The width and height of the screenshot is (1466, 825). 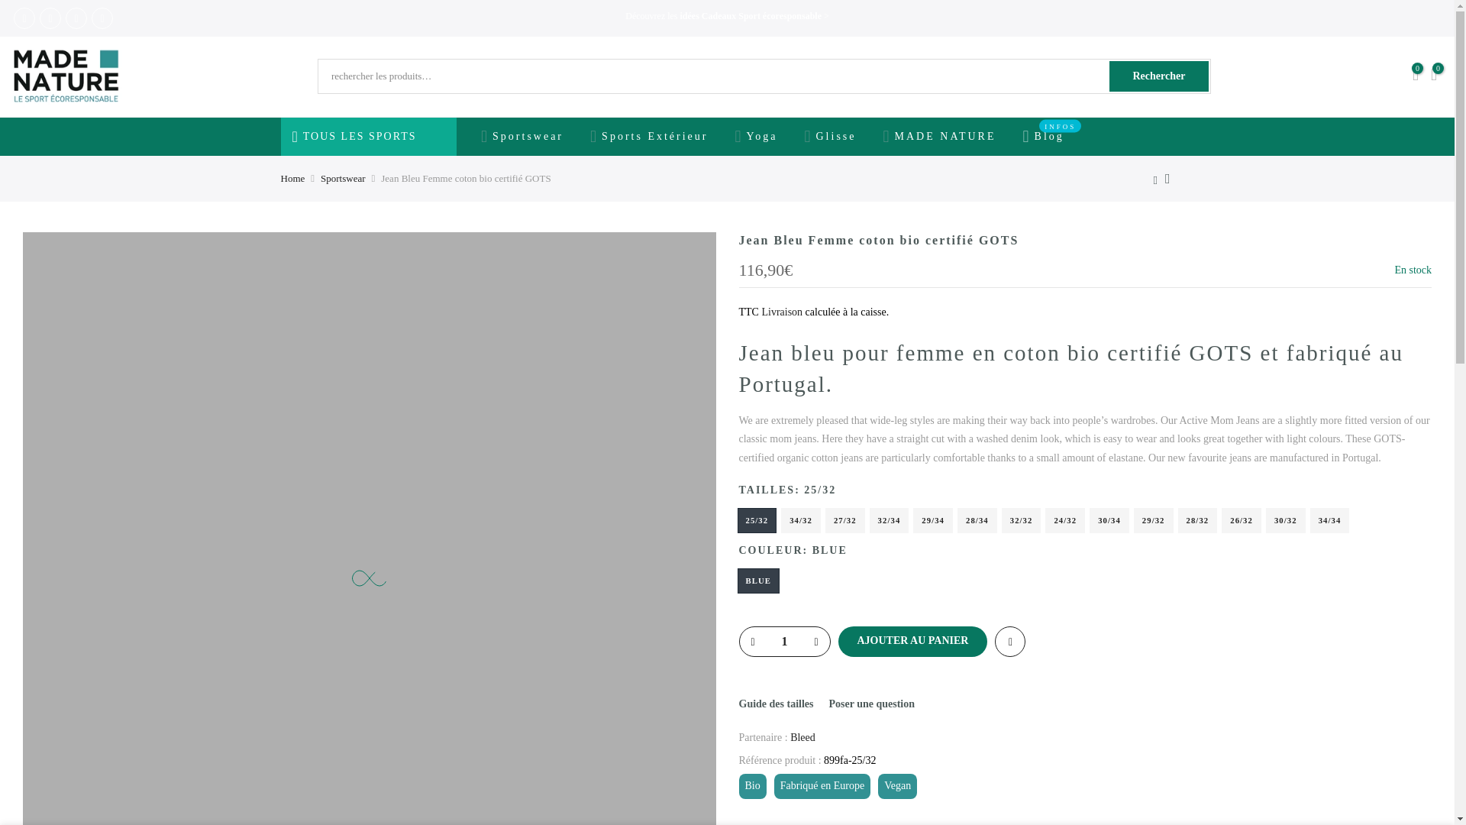 I want to click on Sportswear, so click(x=521, y=137).